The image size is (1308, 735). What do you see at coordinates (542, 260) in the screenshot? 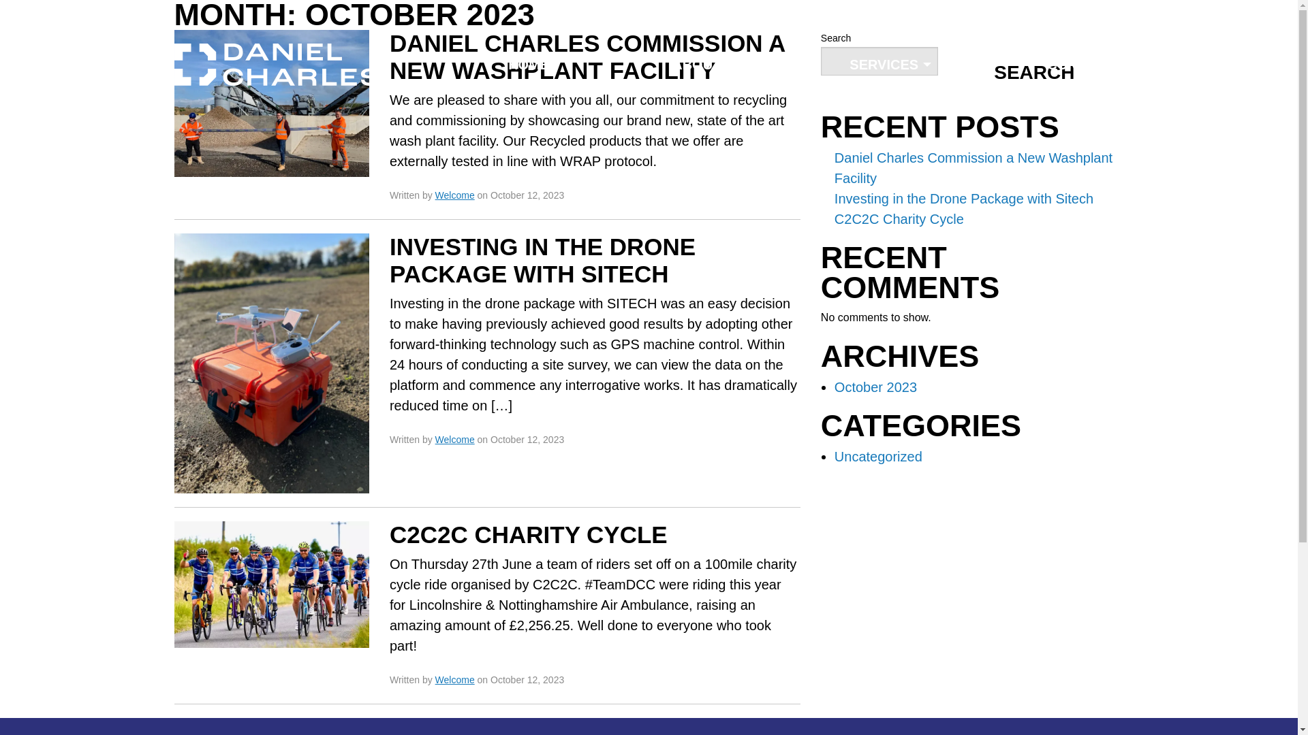
I see `Permalink to Investing in the Drone Package with Sitech` at bounding box center [542, 260].